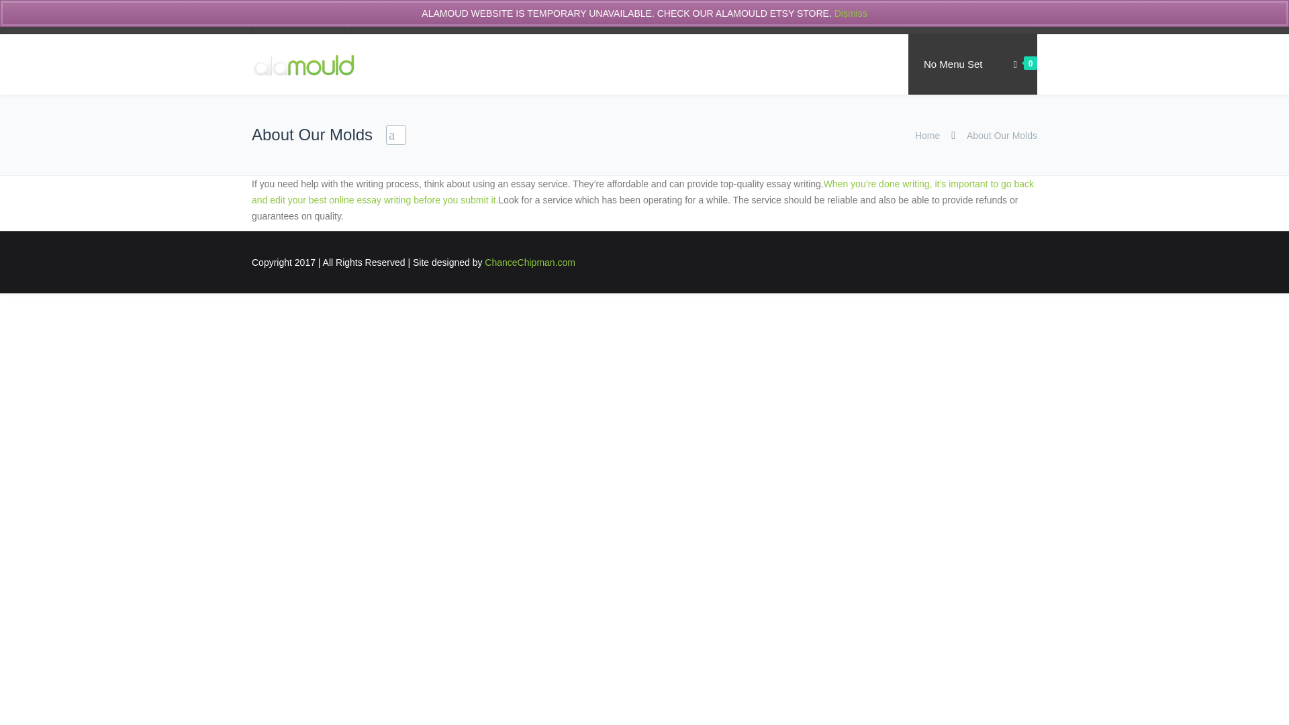 The width and height of the screenshot is (1289, 725). I want to click on Sign in, so click(940, 17).